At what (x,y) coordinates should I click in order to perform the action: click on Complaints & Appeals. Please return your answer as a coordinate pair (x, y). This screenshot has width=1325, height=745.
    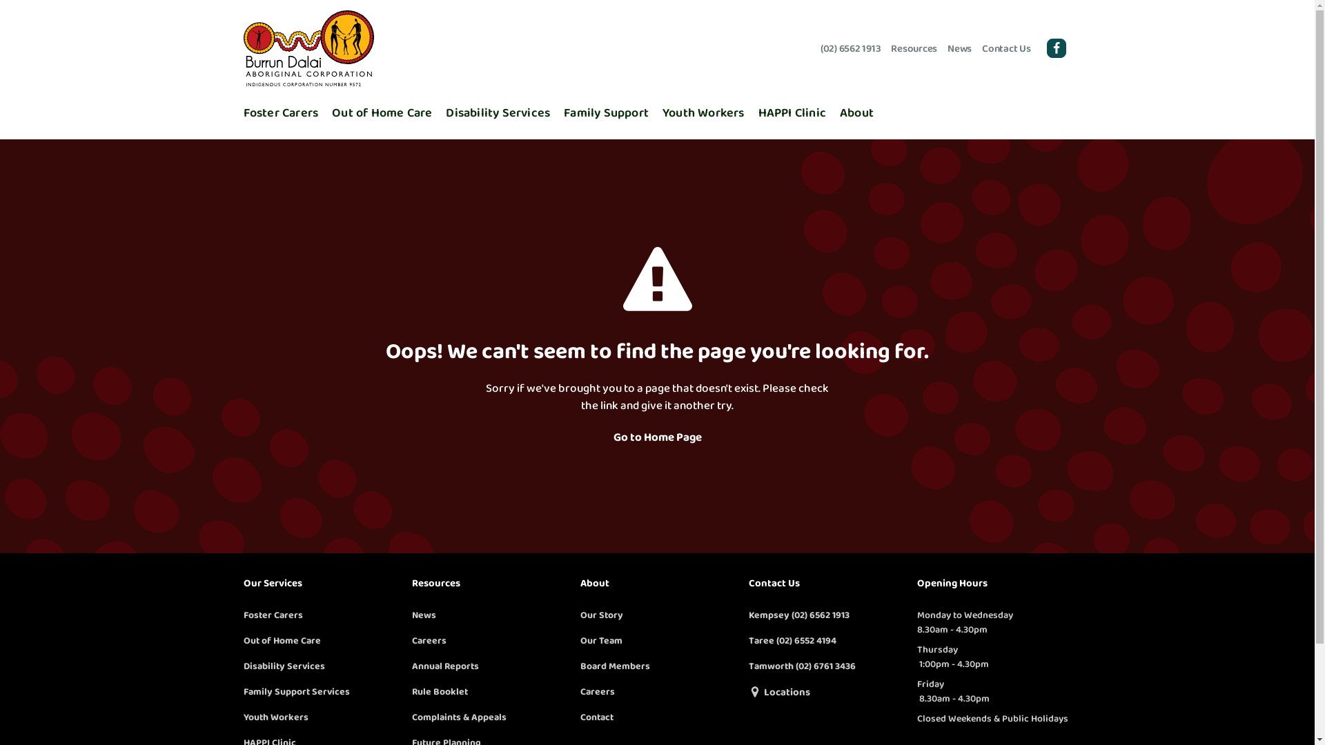
    Looking at the image, I should click on (458, 716).